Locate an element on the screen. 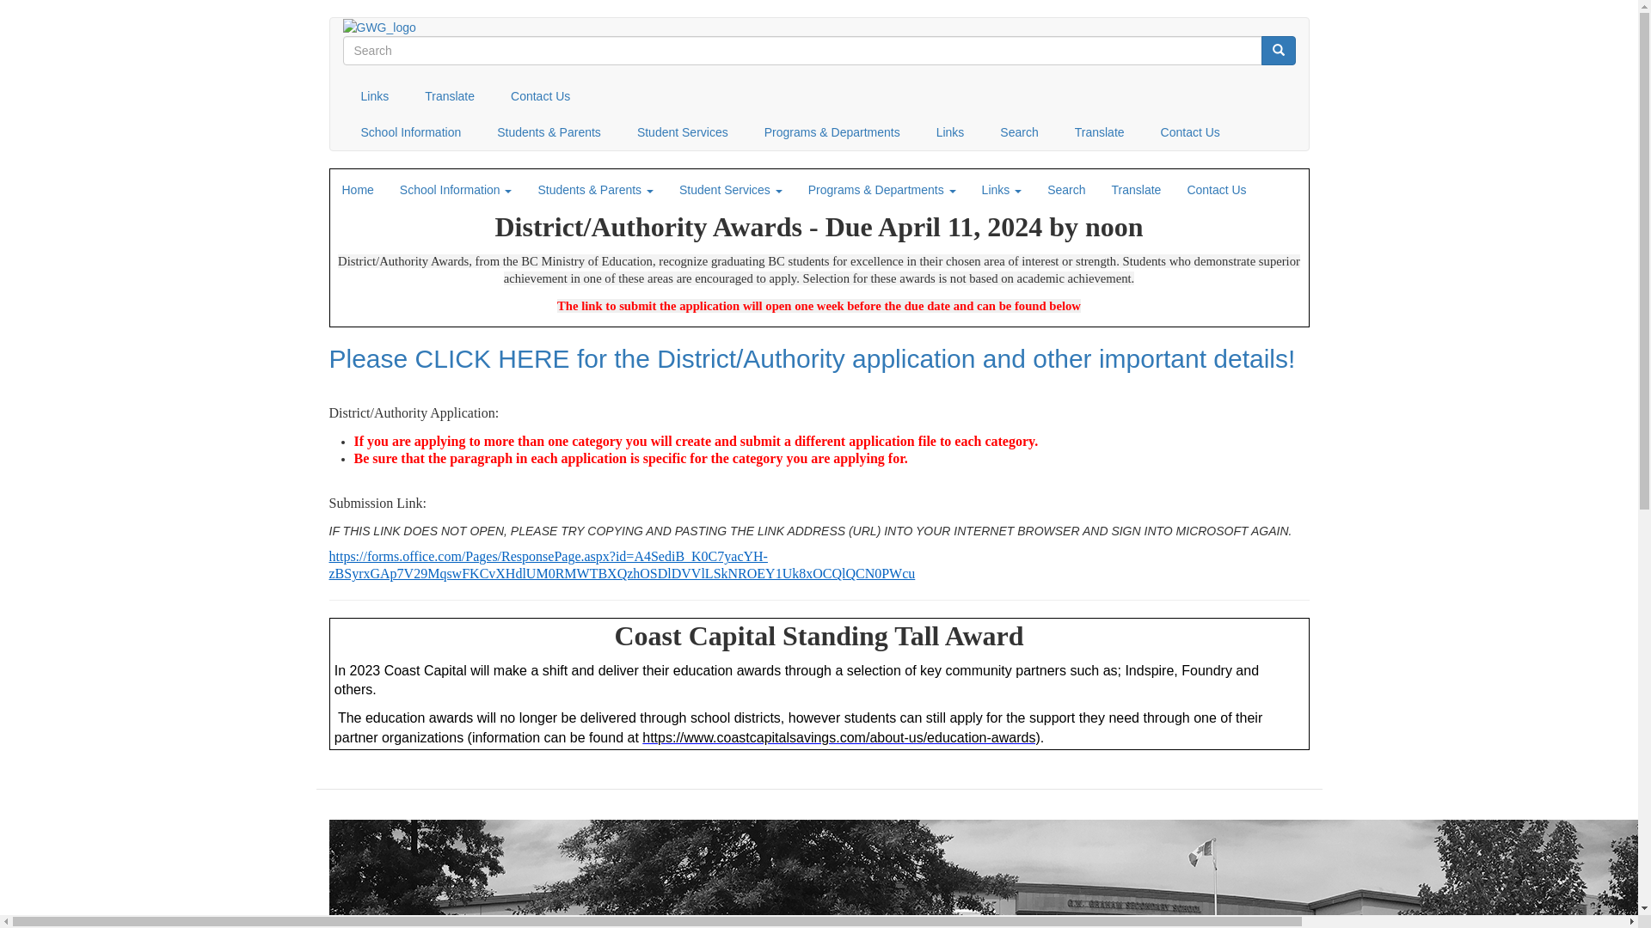 This screenshot has height=928, width=1651. Translate is located at coordinates (1100, 132).